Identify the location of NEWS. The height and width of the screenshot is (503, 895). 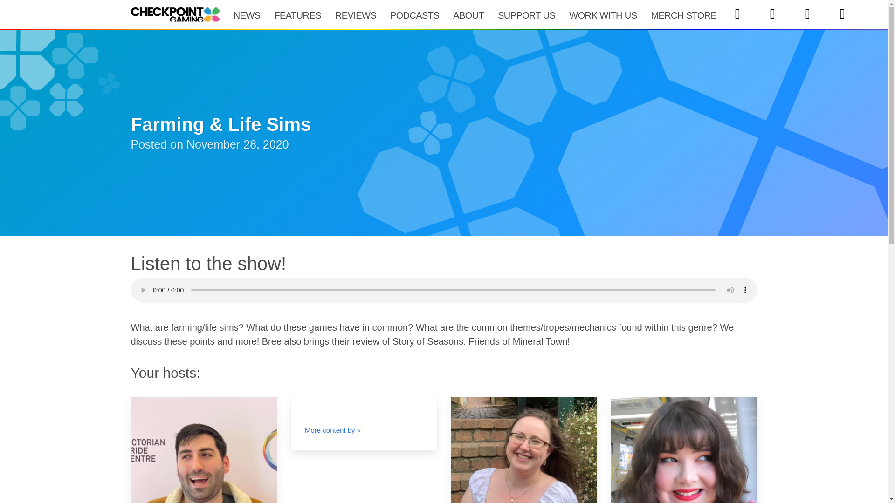
(247, 15).